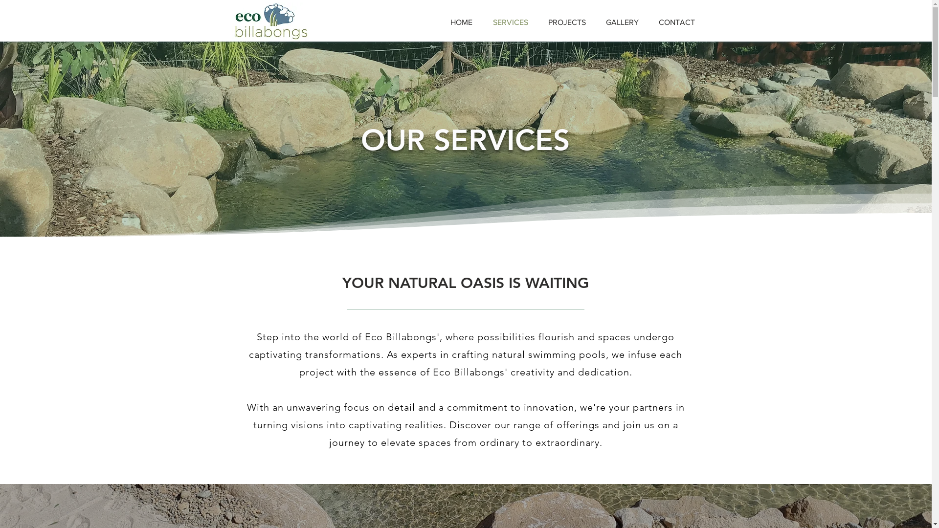 This screenshot has width=939, height=528. What do you see at coordinates (677, 22) in the screenshot?
I see `CONTACT` at bounding box center [677, 22].